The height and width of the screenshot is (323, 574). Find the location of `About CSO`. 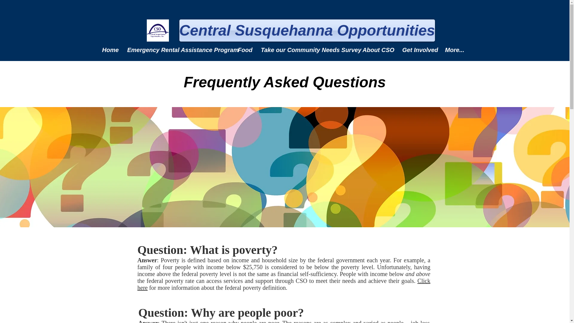

About CSO is located at coordinates (378, 50).